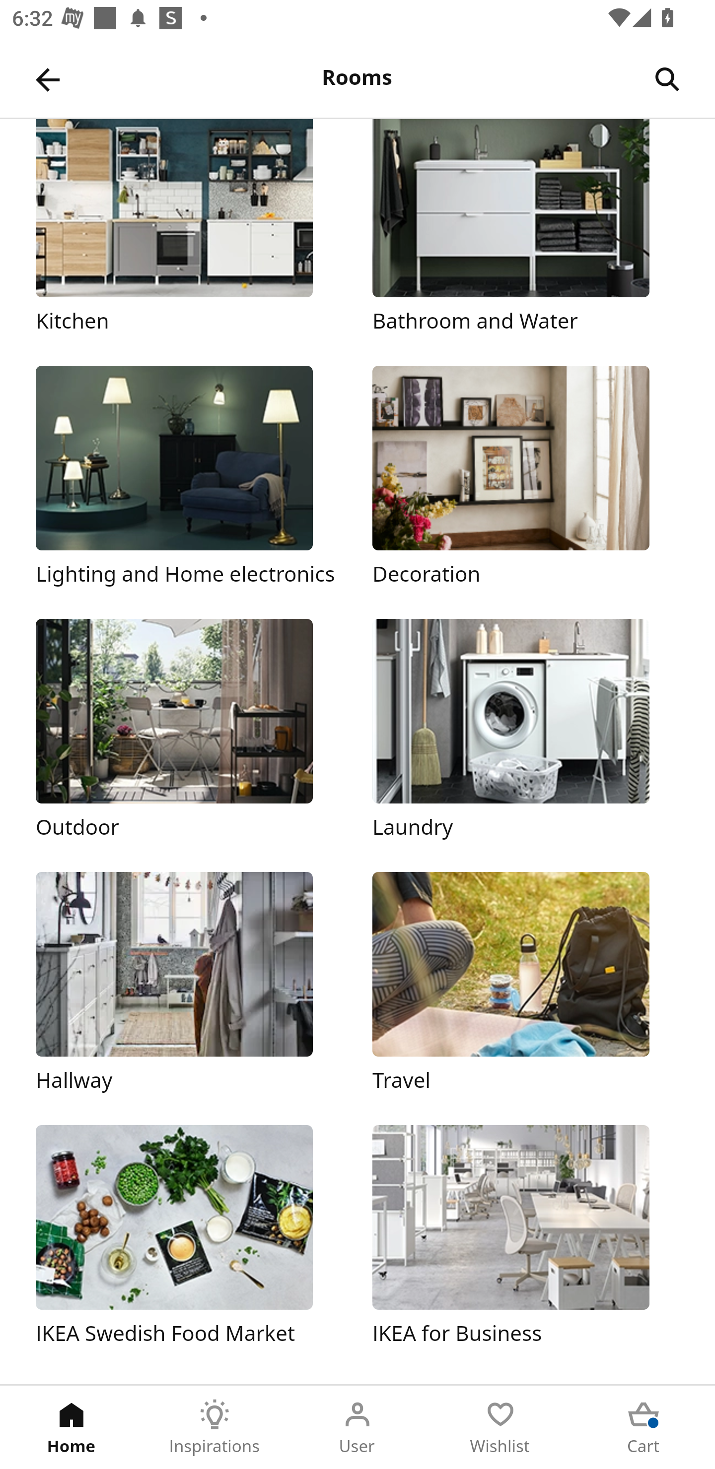 The height and width of the screenshot is (1469, 715). Describe the element at coordinates (526, 1237) in the screenshot. I see `IKEA for Business` at that location.